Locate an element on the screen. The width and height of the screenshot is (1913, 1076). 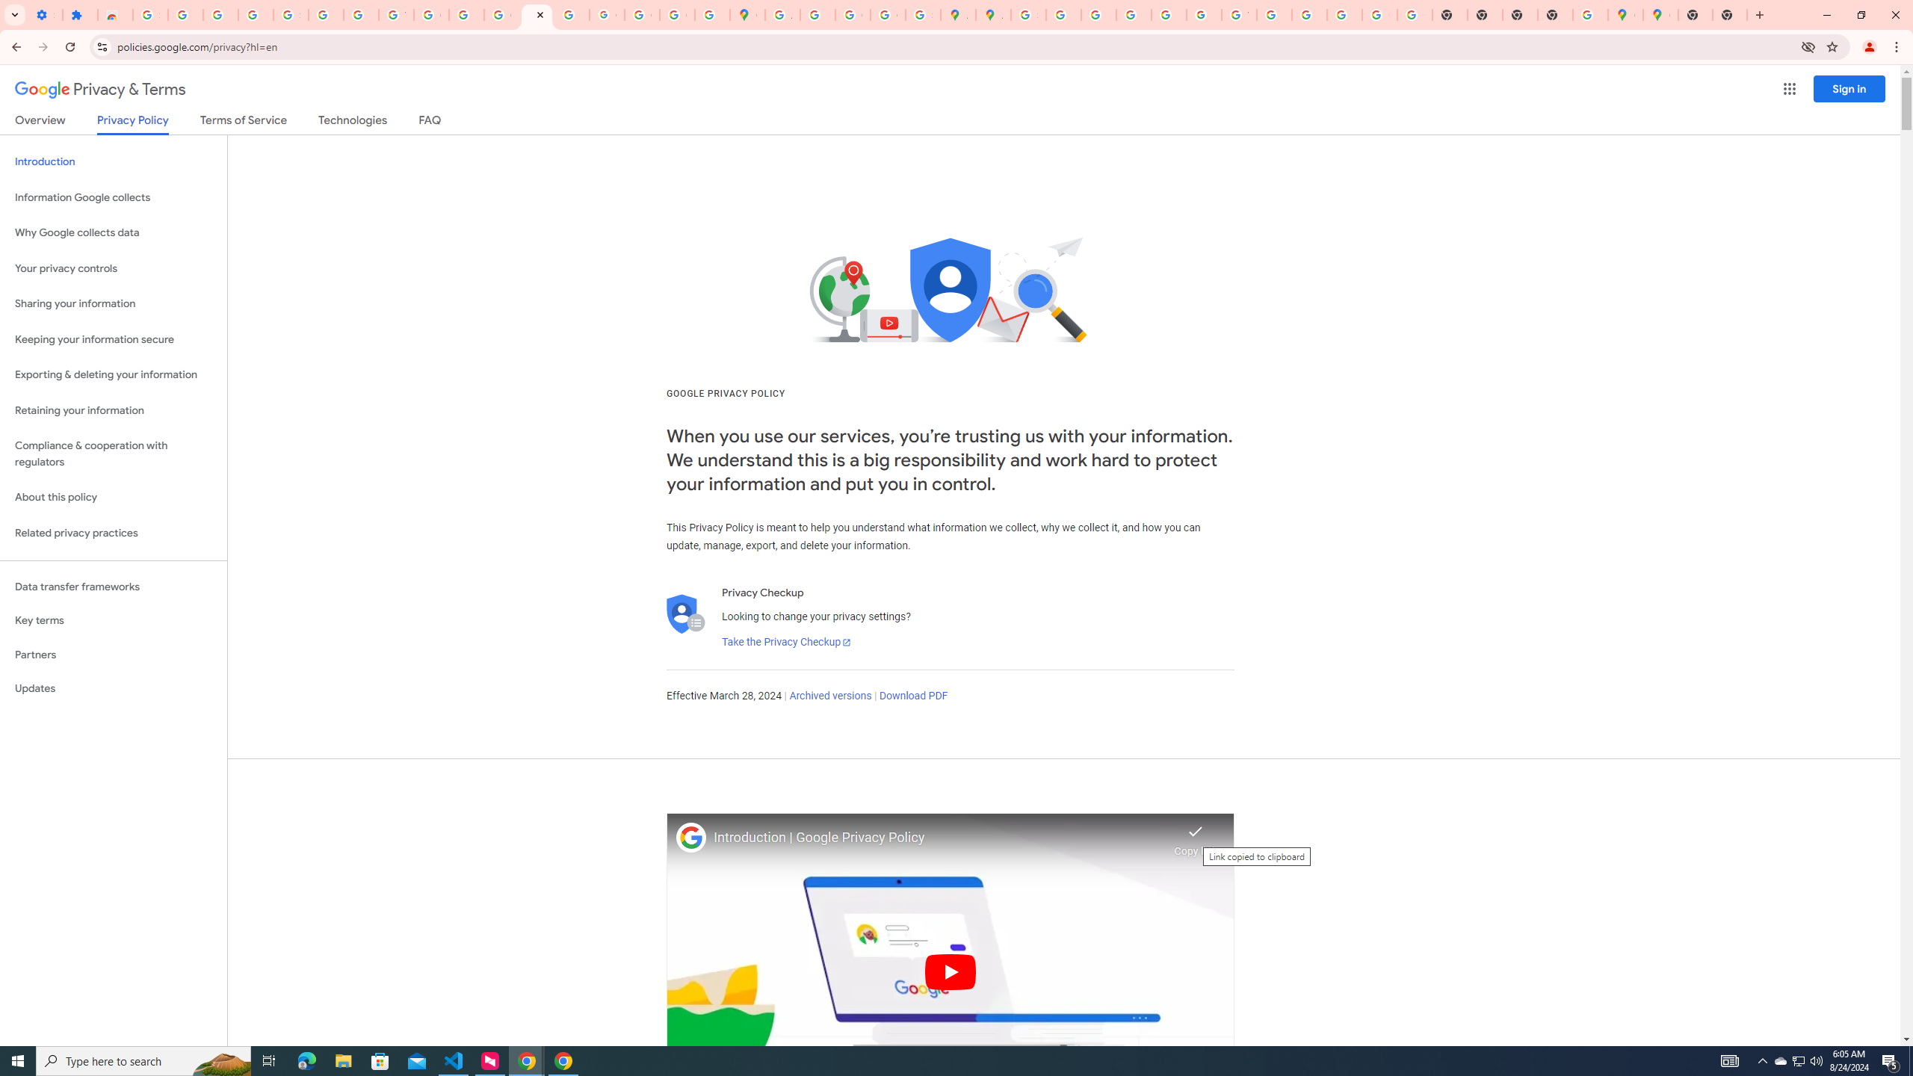
Download PDF is located at coordinates (913, 696).